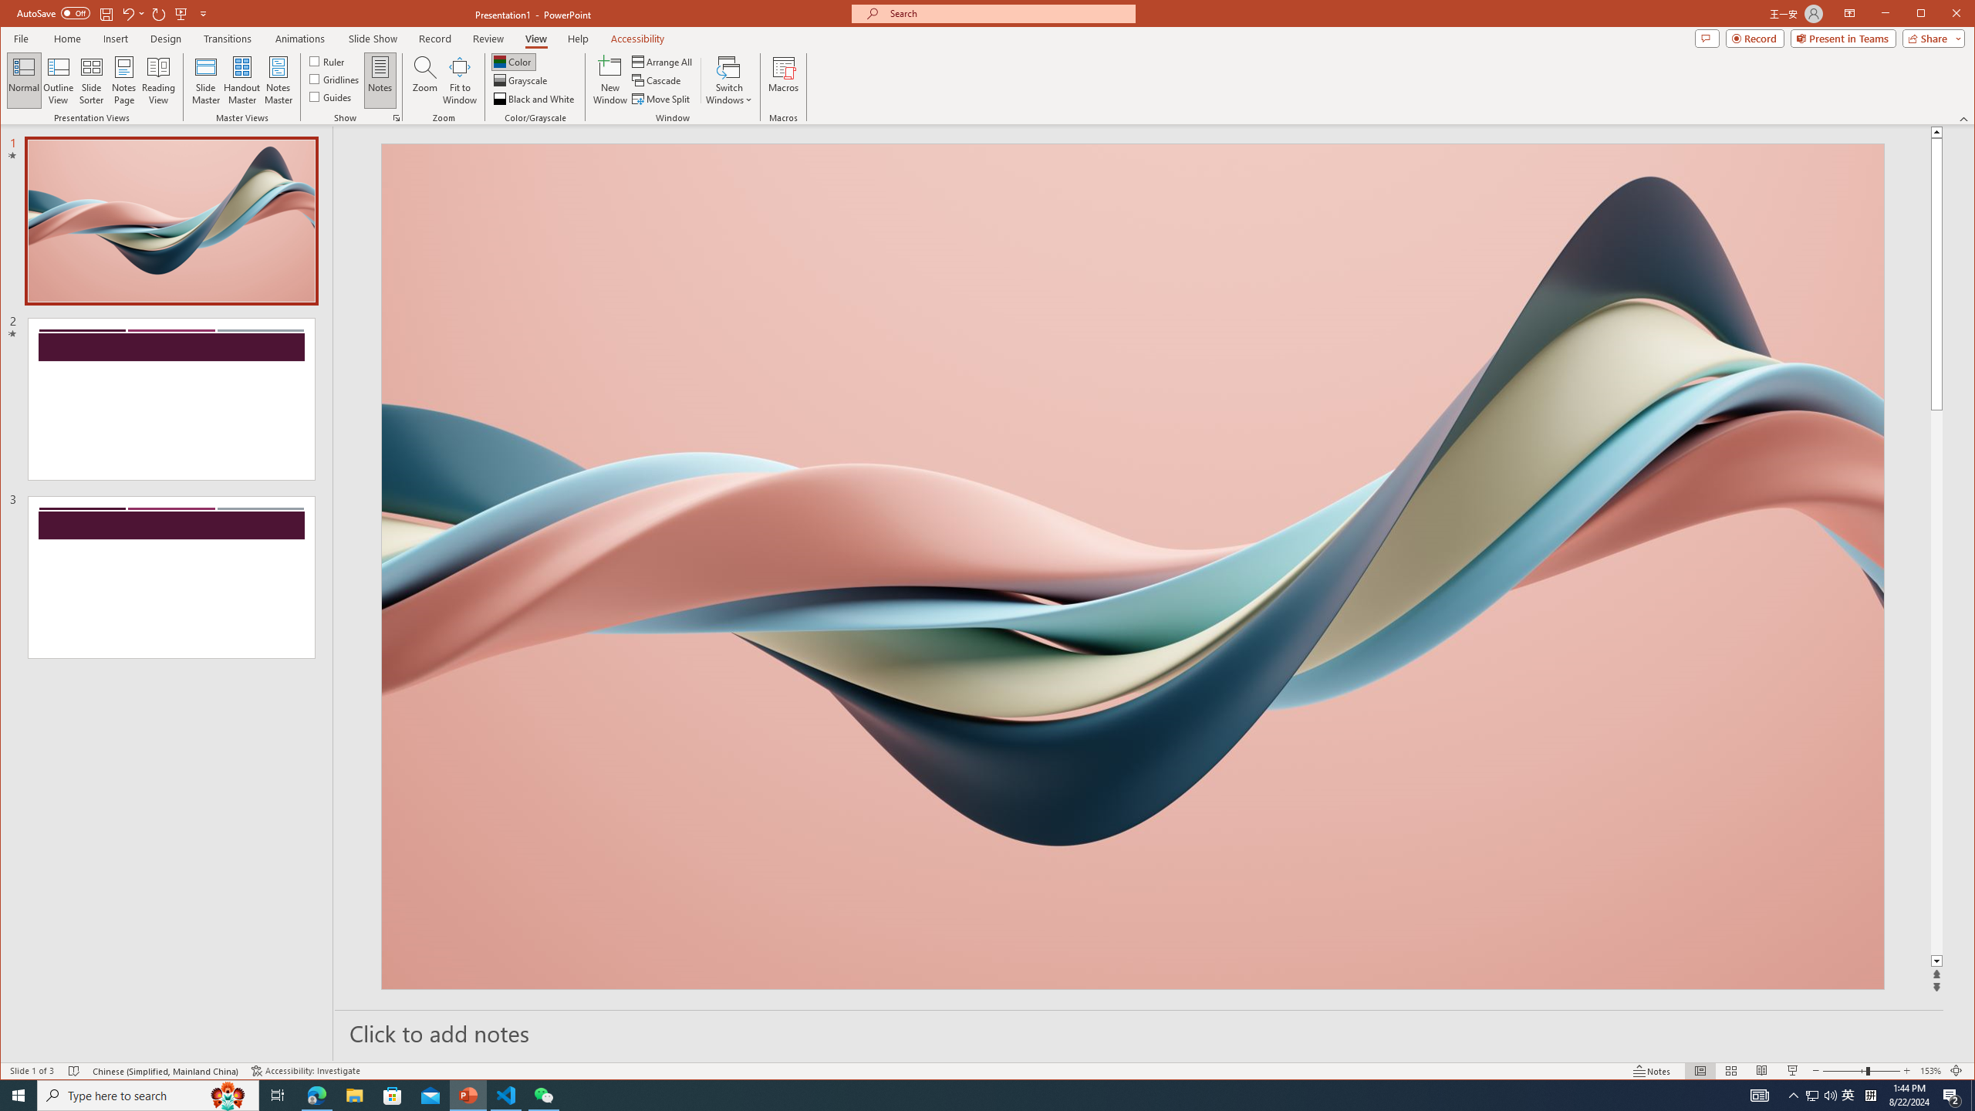  What do you see at coordinates (522, 80) in the screenshot?
I see `Grayscale` at bounding box center [522, 80].